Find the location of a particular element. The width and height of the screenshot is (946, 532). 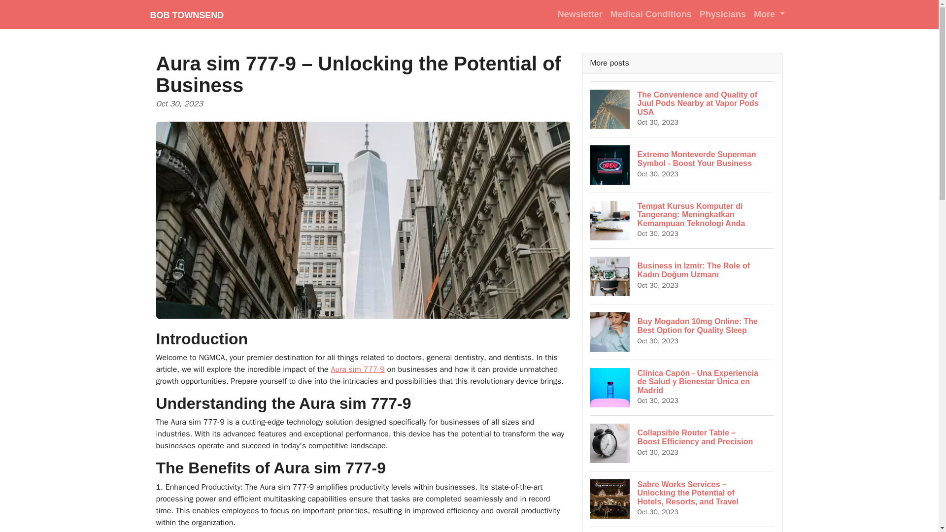

Medical Conditions is located at coordinates (650, 14).